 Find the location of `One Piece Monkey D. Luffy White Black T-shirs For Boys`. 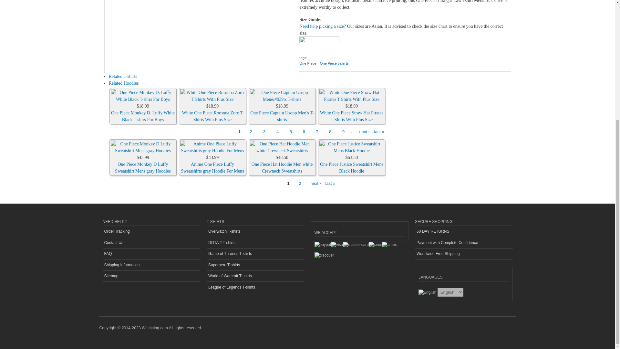

One Piece Monkey D. Luffy White Black T-shirs For Boys is located at coordinates (143, 116).